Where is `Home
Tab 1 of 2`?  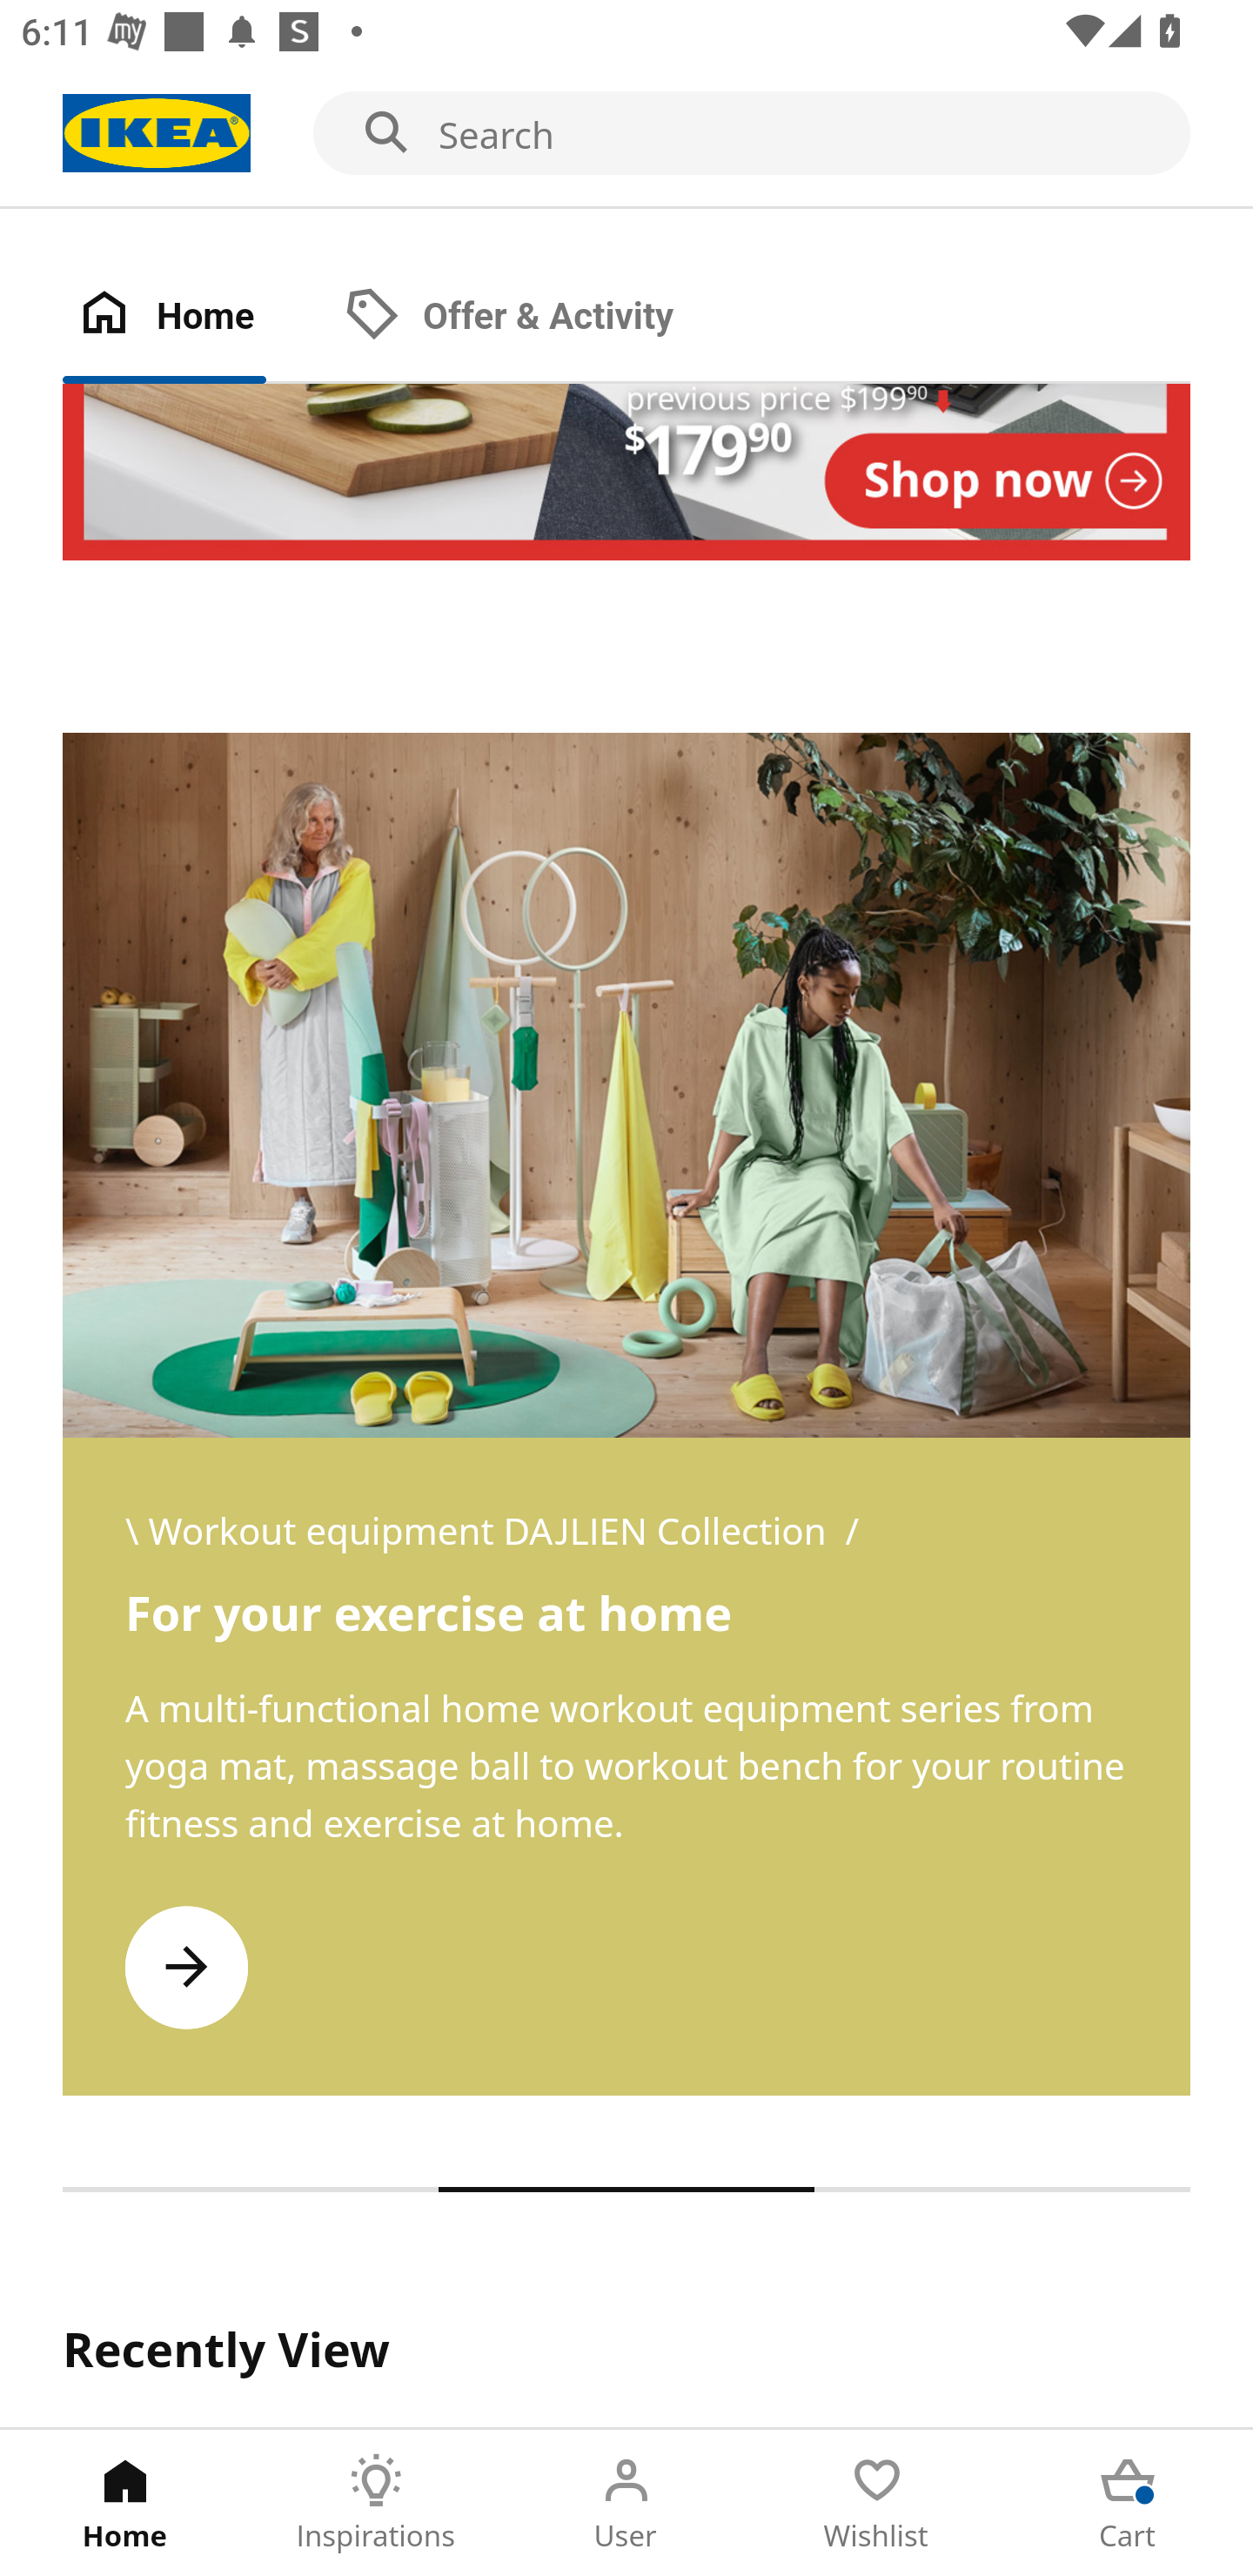 Home
Tab 1 of 2 is located at coordinates (195, 317).